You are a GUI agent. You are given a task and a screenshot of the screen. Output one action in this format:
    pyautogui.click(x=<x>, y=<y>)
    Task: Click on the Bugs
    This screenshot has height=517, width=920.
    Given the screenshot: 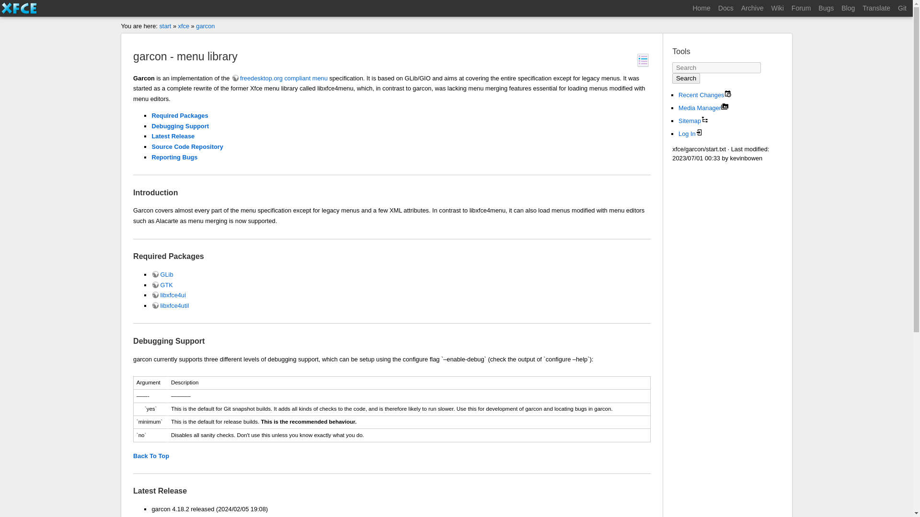 What is the action you would take?
    pyautogui.click(x=826, y=9)
    